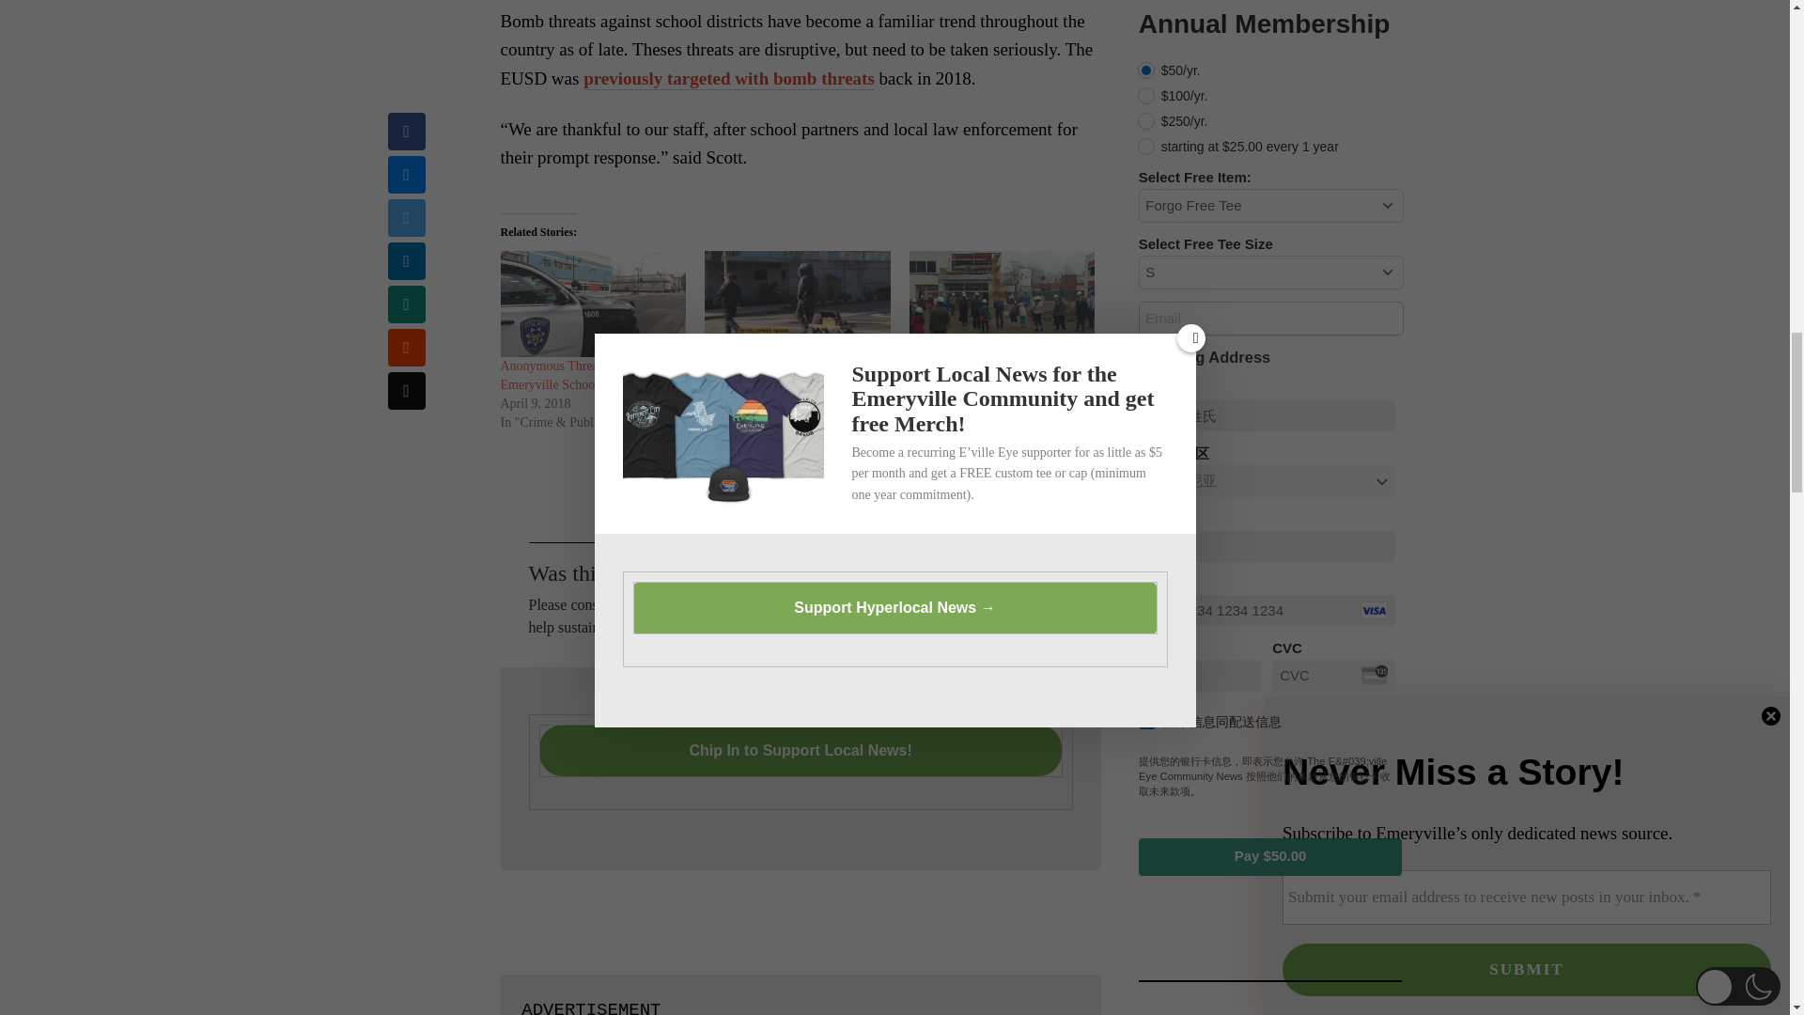 Image resolution: width=1804 pixels, height=1015 pixels. What do you see at coordinates (782, 375) in the screenshot?
I see `EmeryStation evacuated after Bomb threat` at bounding box center [782, 375].